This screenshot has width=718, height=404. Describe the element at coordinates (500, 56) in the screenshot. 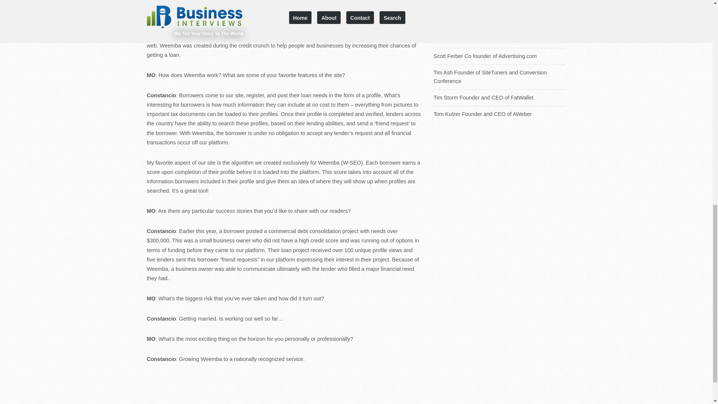

I see `Scott Ferber Co founder of Advertising.com` at that location.